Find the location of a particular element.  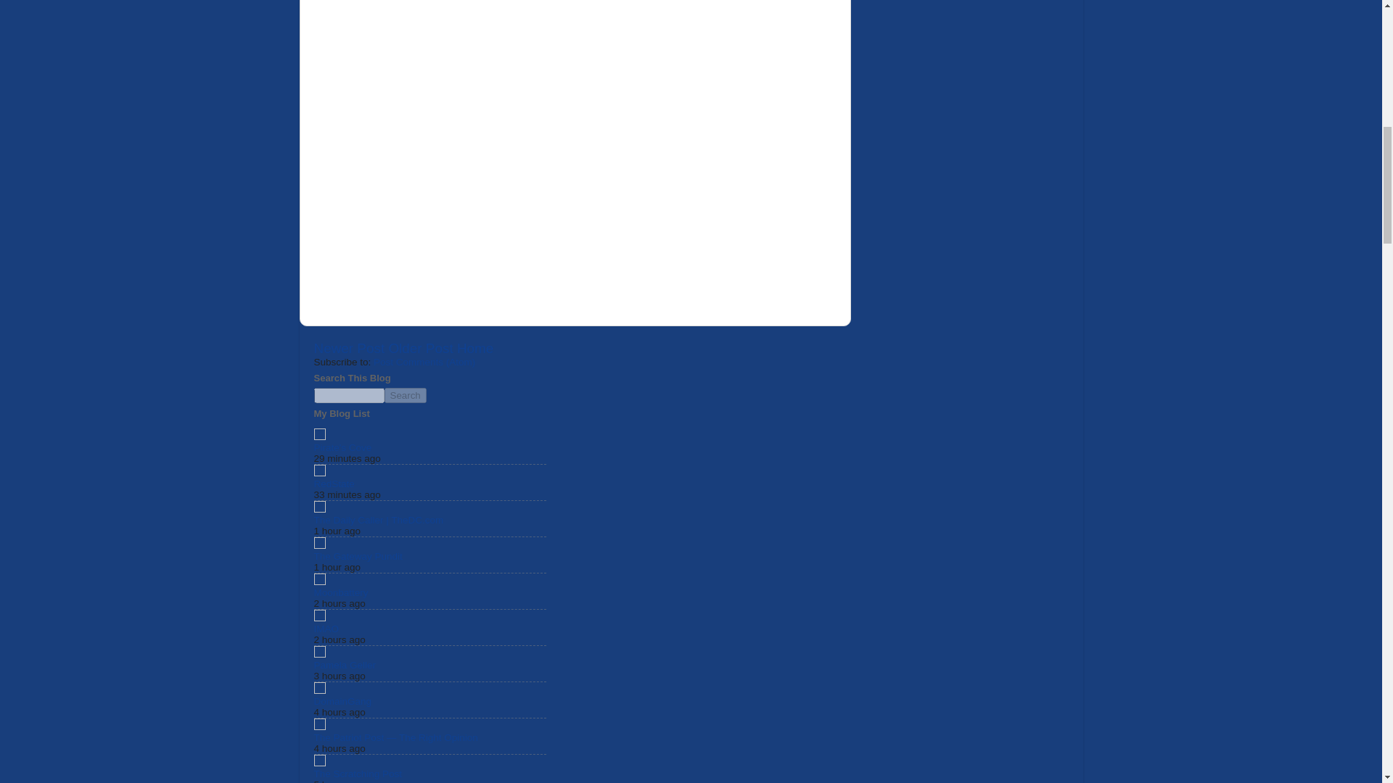

Pirate's Cove is located at coordinates (342, 448).